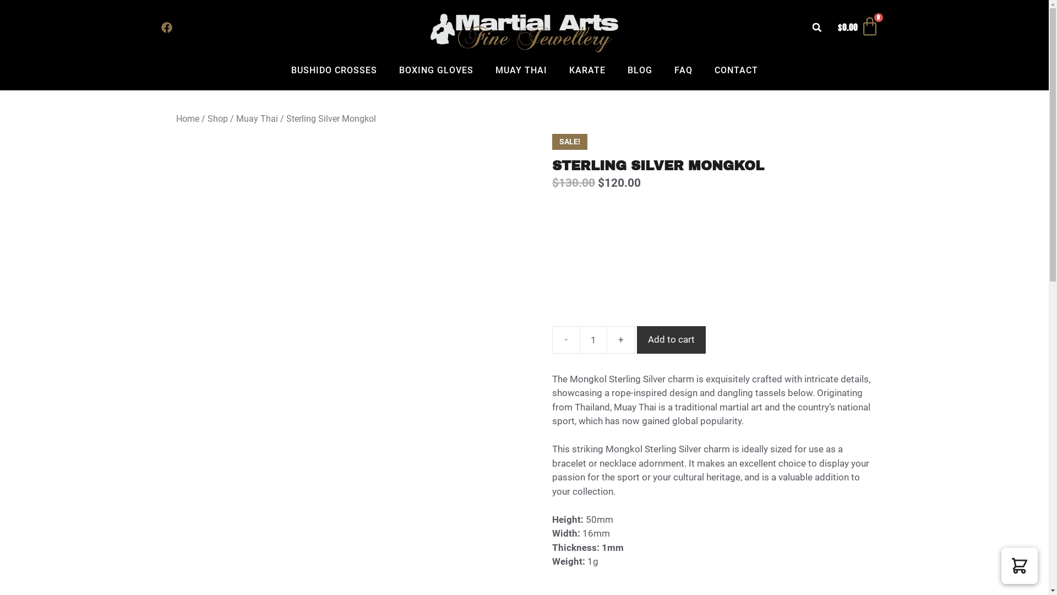  I want to click on Add to cart, so click(672, 340).